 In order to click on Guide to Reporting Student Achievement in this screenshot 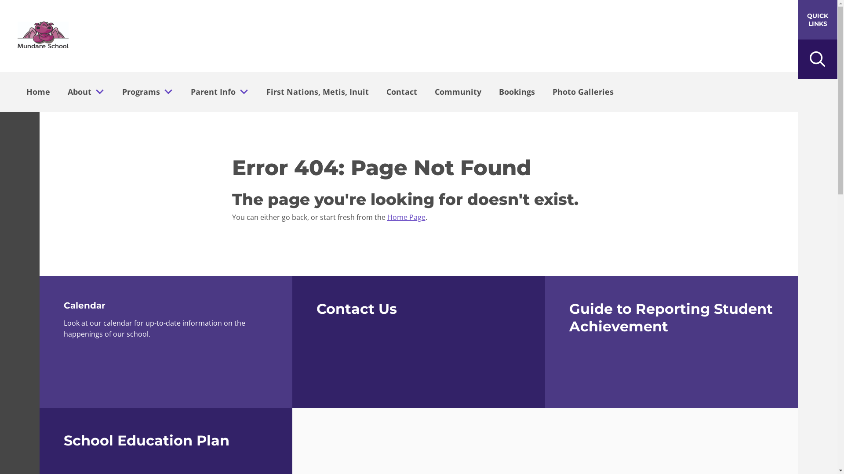, I will do `click(672, 342)`.